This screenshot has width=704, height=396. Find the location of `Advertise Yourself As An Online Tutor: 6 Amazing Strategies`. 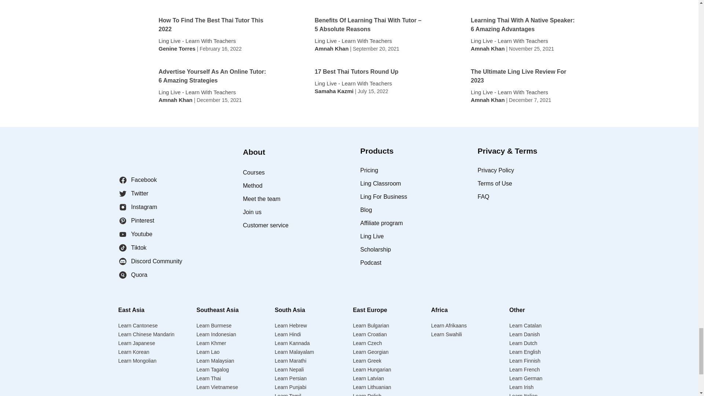

Advertise Yourself As An Online Tutor: 6 Amazing Strategies is located at coordinates (213, 76).